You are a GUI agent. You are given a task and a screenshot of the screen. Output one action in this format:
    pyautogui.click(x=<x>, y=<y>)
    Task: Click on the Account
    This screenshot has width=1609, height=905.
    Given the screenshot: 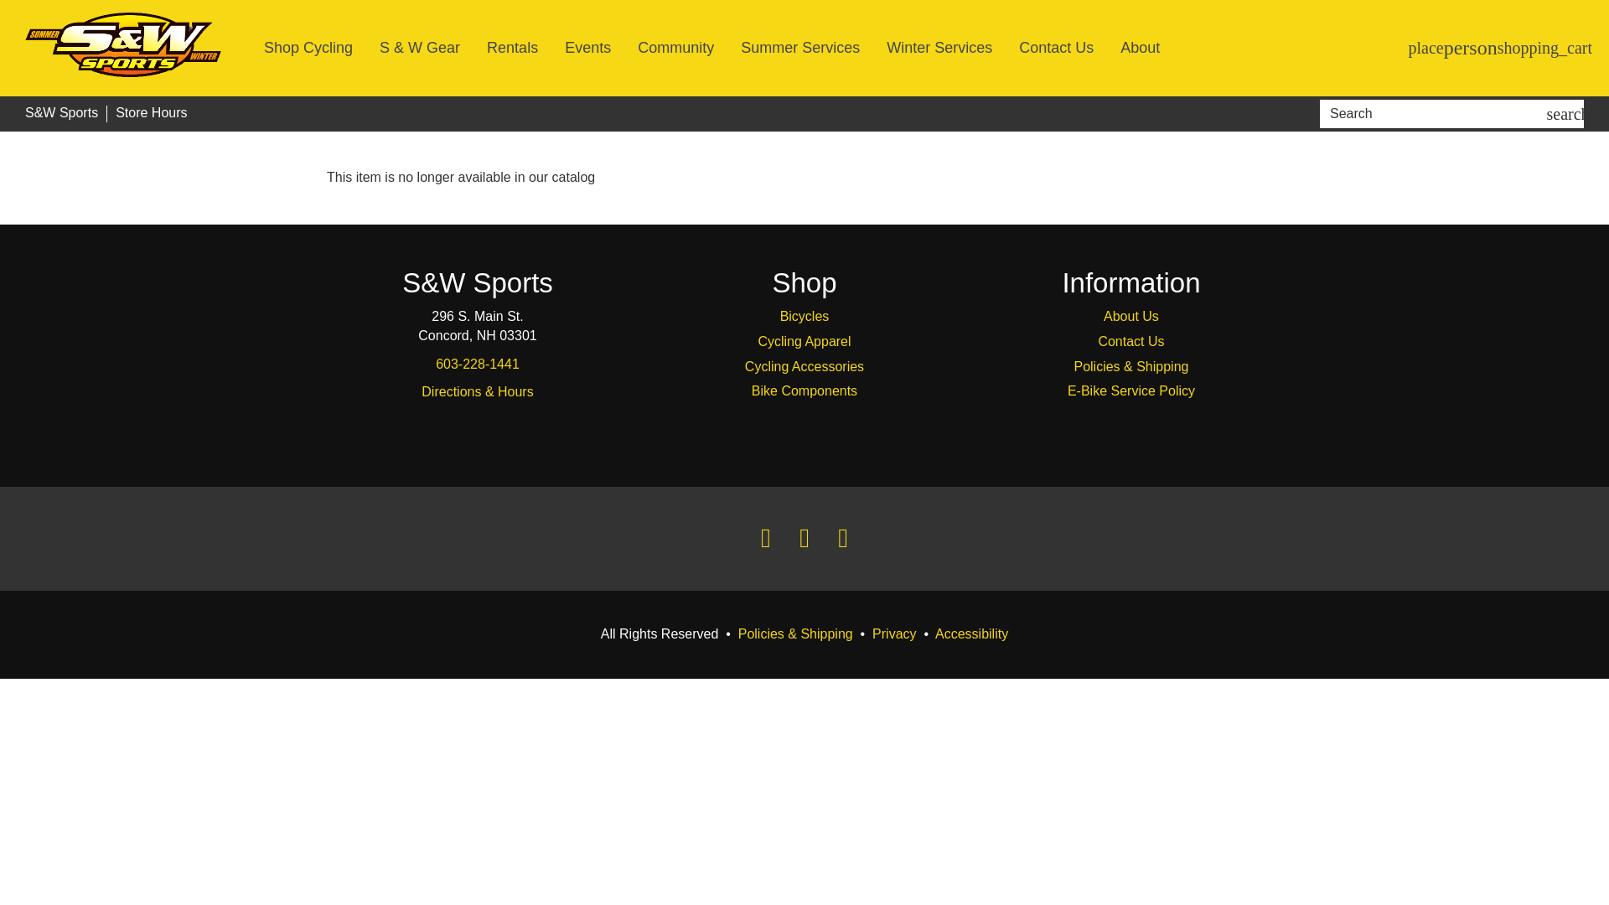 What is the action you would take?
    pyautogui.click(x=1470, y=49)
    